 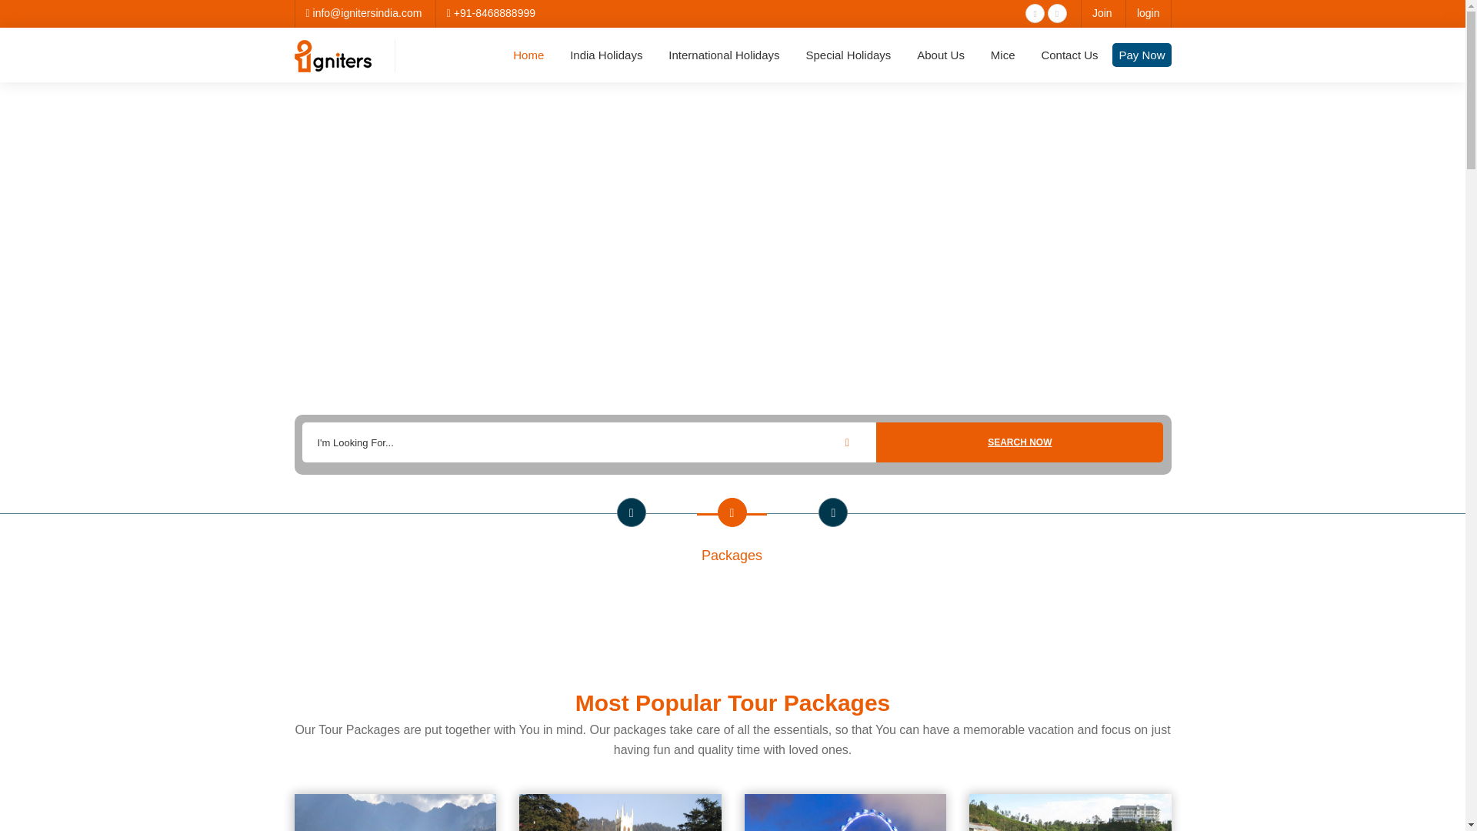 I want to click on India Holidays, so click(x=606, y=55).